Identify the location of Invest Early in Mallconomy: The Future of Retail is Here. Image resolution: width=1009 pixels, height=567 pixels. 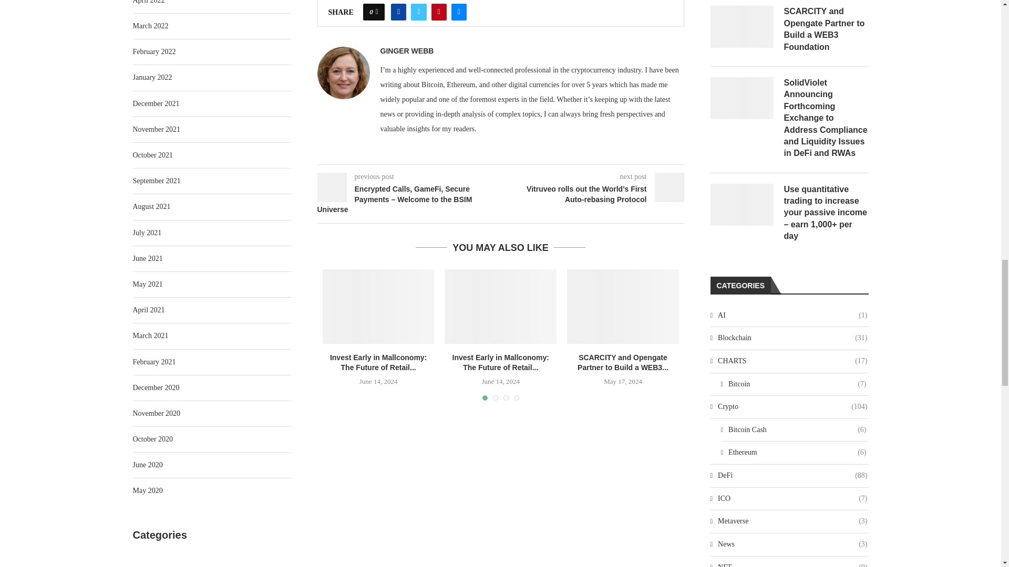
(500, 307).